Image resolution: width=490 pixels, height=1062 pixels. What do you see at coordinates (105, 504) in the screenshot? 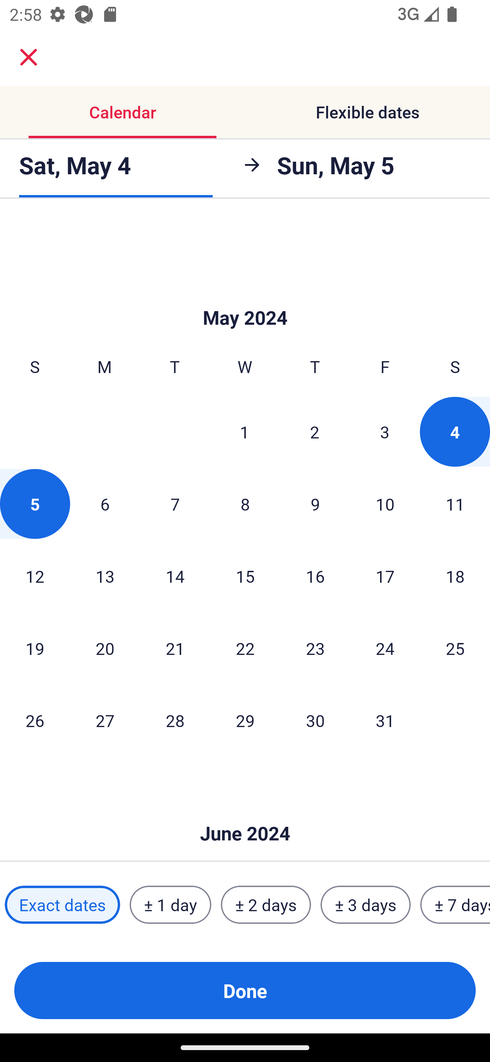
I see `6 Monday, May 6, 2024` at bounding box center [105, 504].